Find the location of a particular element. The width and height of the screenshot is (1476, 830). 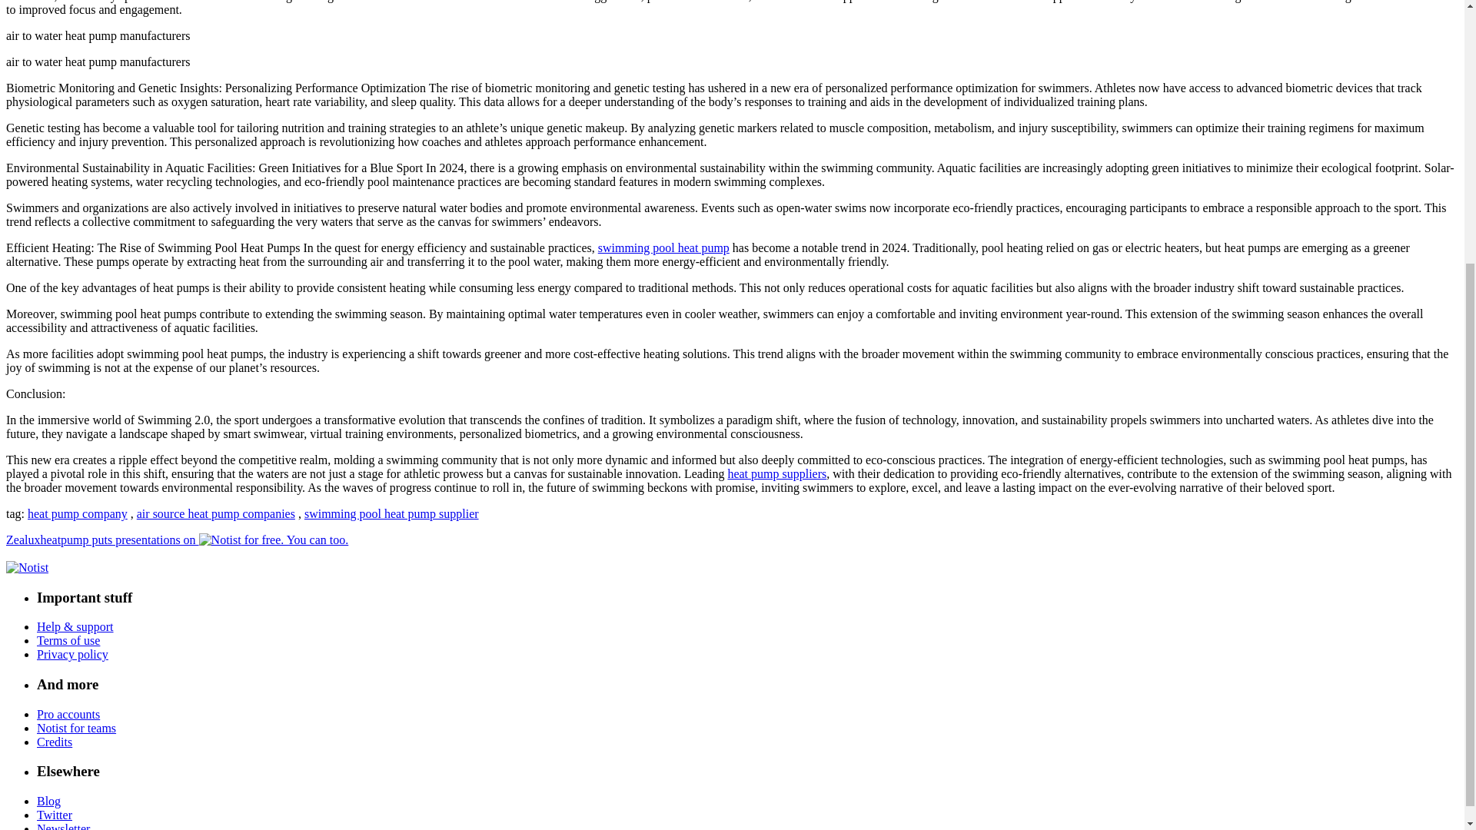

Zealuxheatpump puts presentations on for free. You can too. is located at coordinates (177, 539).